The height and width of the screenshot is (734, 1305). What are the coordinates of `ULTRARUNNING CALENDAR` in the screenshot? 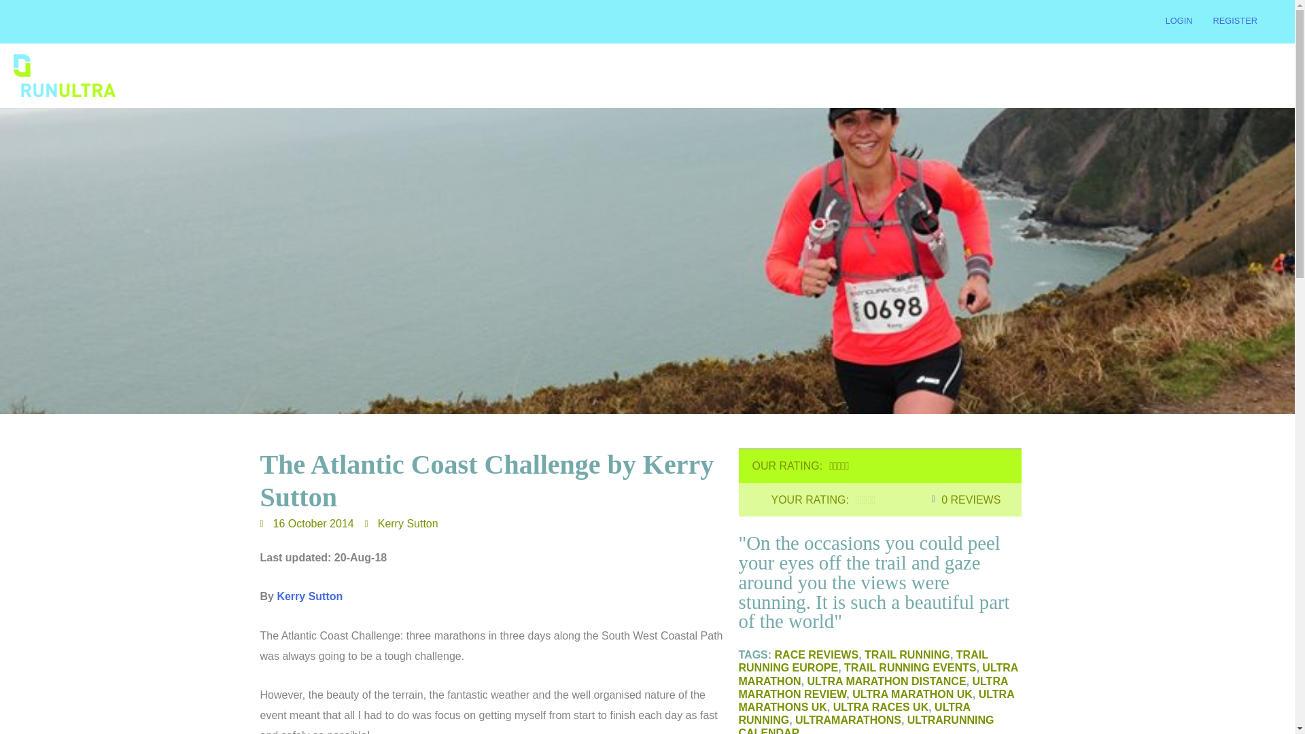 It's located at (866, 724).